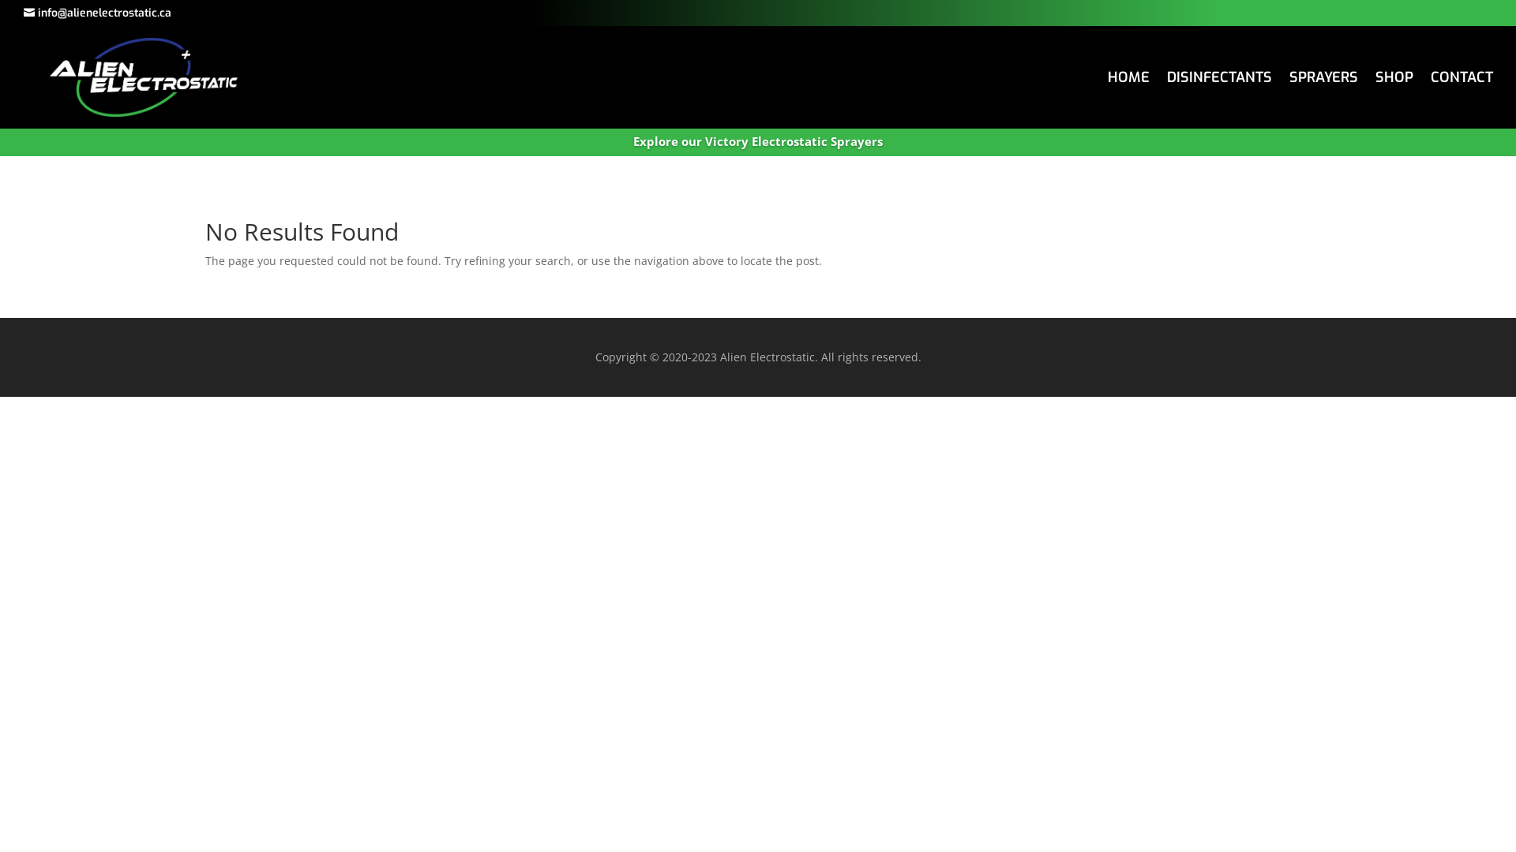  I want to click on HOME, so click(1129, 80).